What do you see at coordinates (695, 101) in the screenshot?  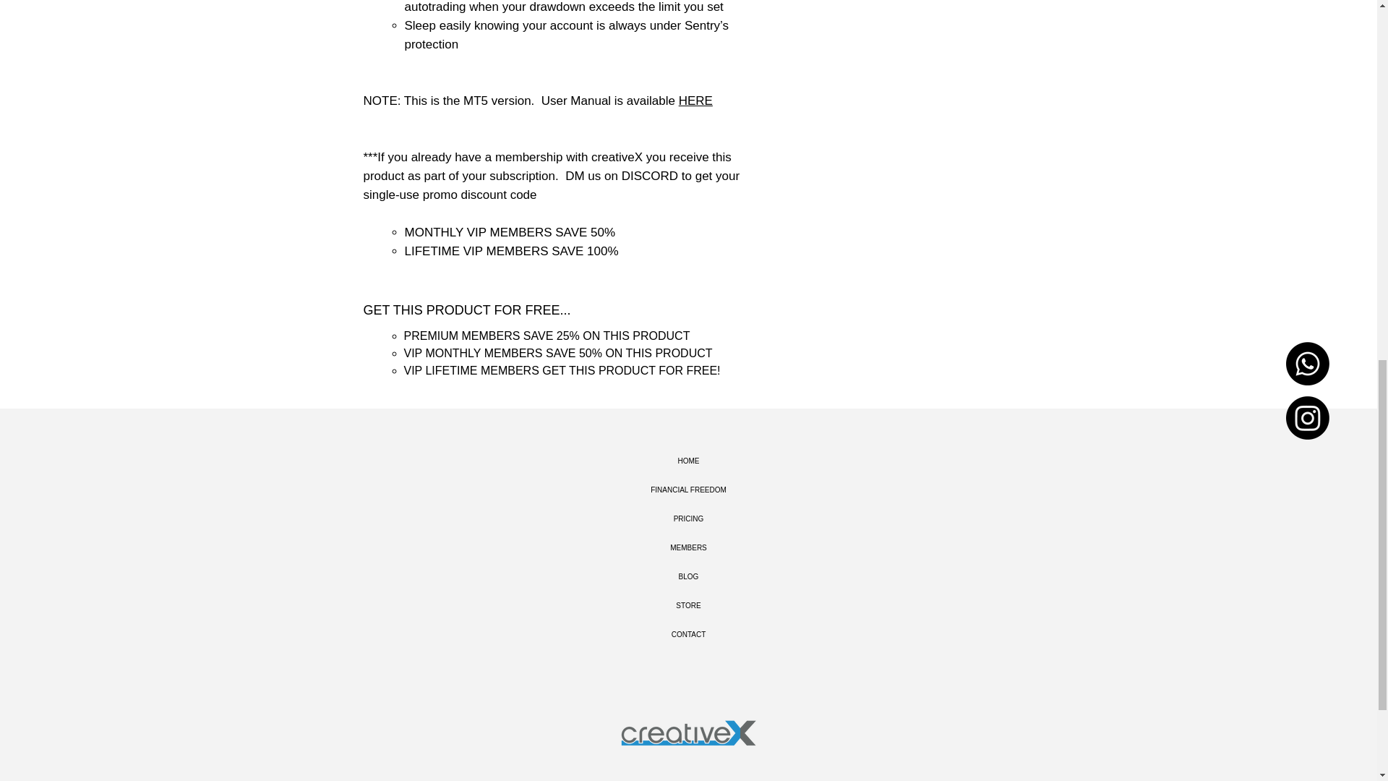 I see `HERE` at bounding box center [695, 101].